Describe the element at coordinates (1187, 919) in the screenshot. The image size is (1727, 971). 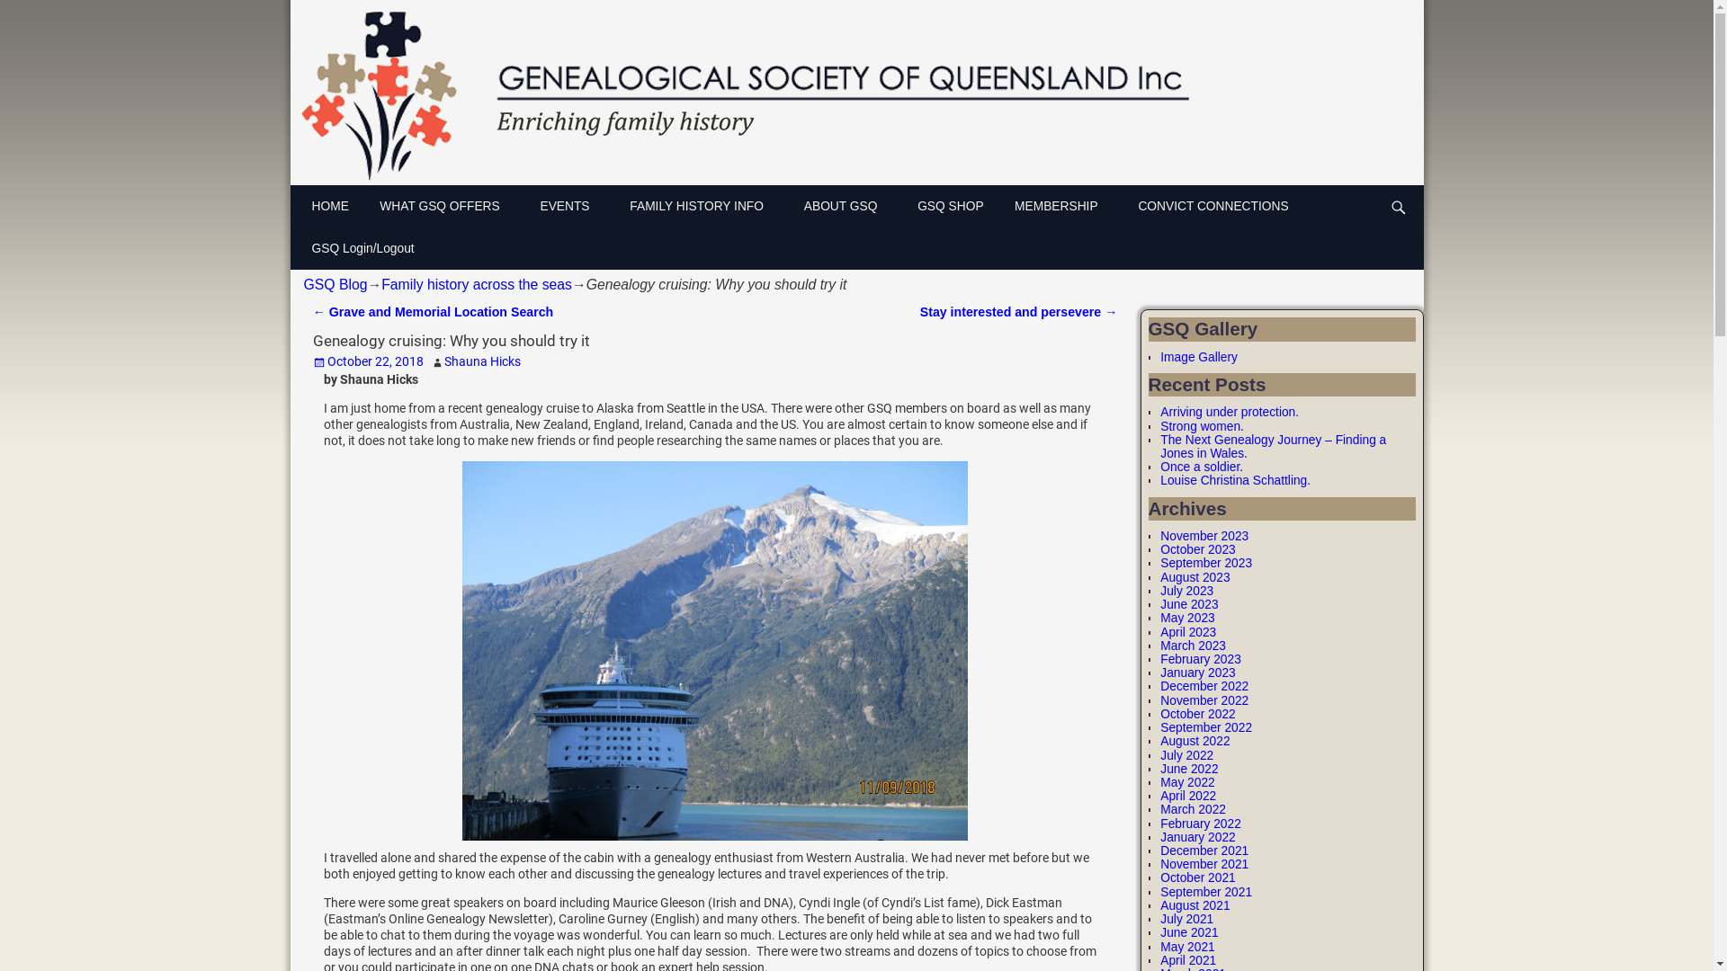
I see `July 2021` at that location.